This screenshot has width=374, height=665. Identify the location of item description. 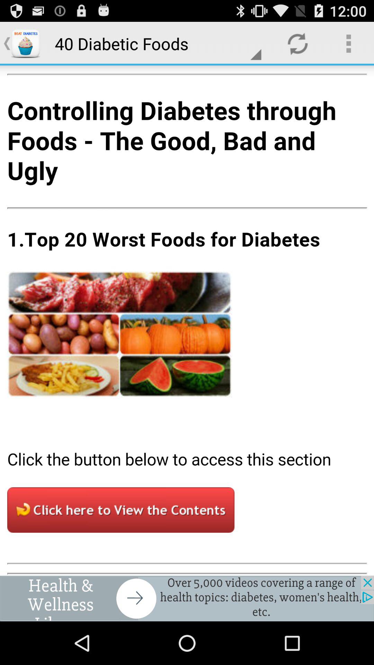
(187, 320).